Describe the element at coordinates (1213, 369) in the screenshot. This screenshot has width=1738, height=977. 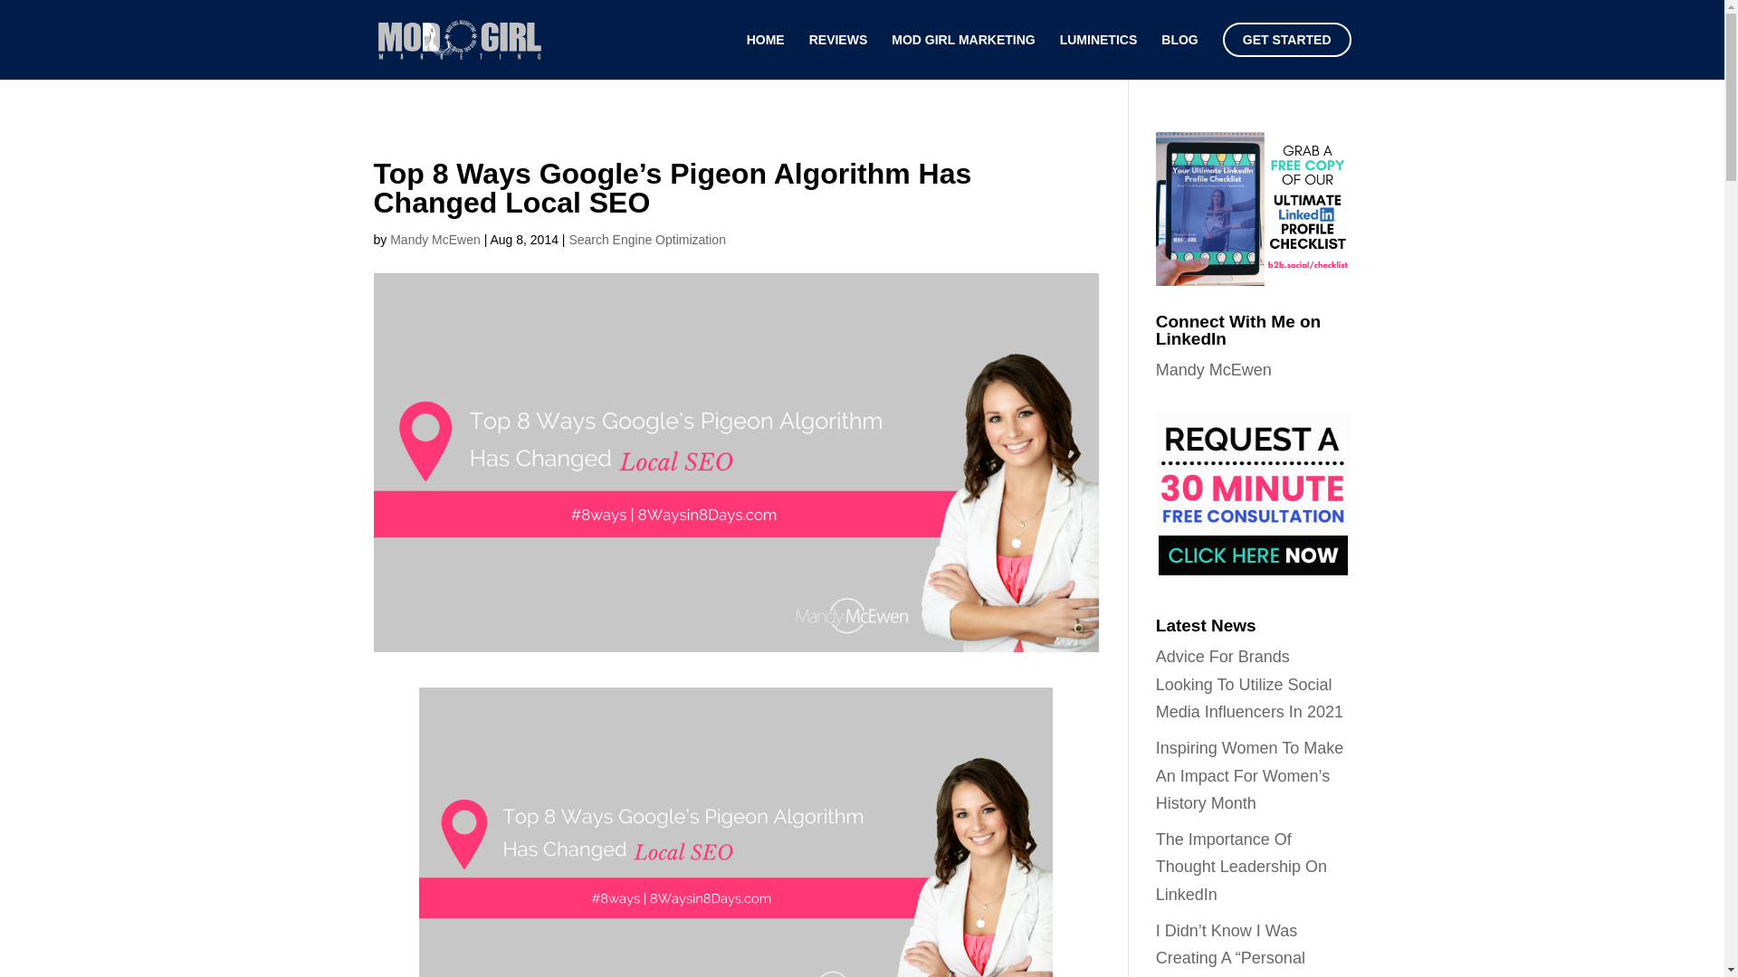
I see `Mandy McEwen` at that location.